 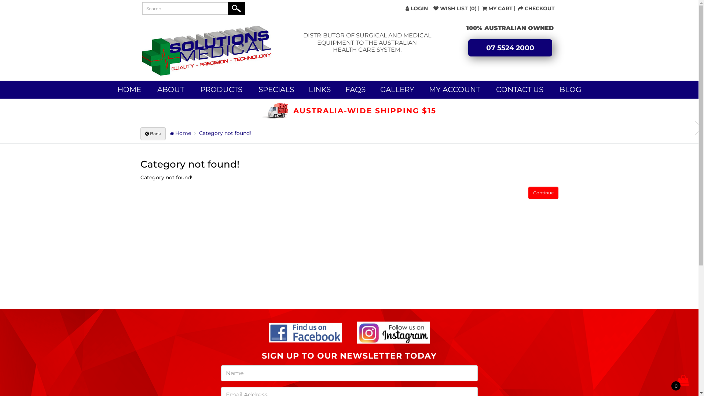 What do you see at coordinates (455, 8) in the screenshot?
I see `WISH LIST (0)` at bounding box center [455, 8].